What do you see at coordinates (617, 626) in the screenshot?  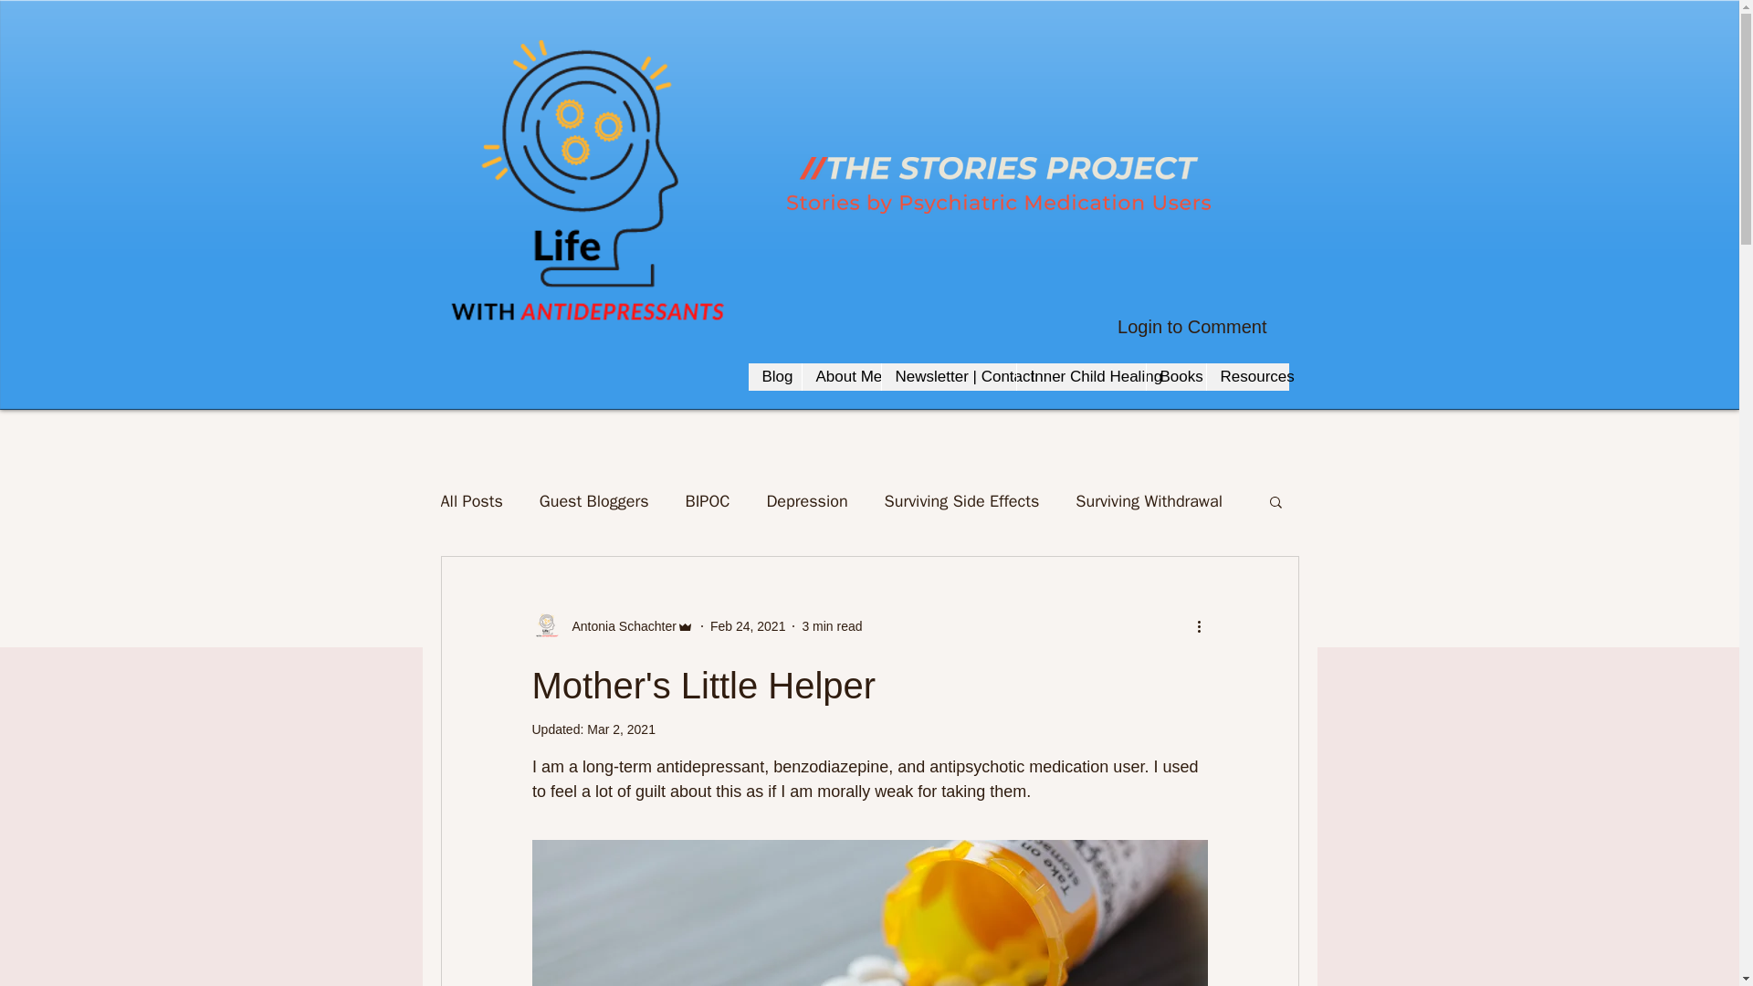 I see `Antonia Schachter` at bounding box center [617, 626].